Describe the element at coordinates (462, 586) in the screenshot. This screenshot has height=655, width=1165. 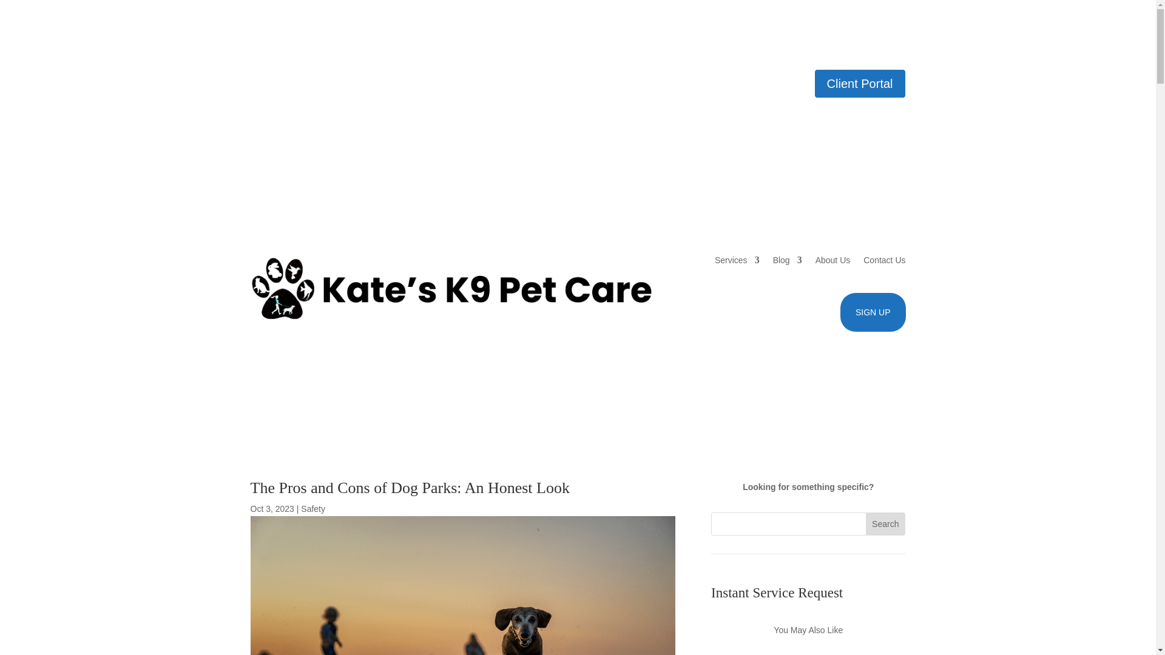
I see `dogparks` at that location.